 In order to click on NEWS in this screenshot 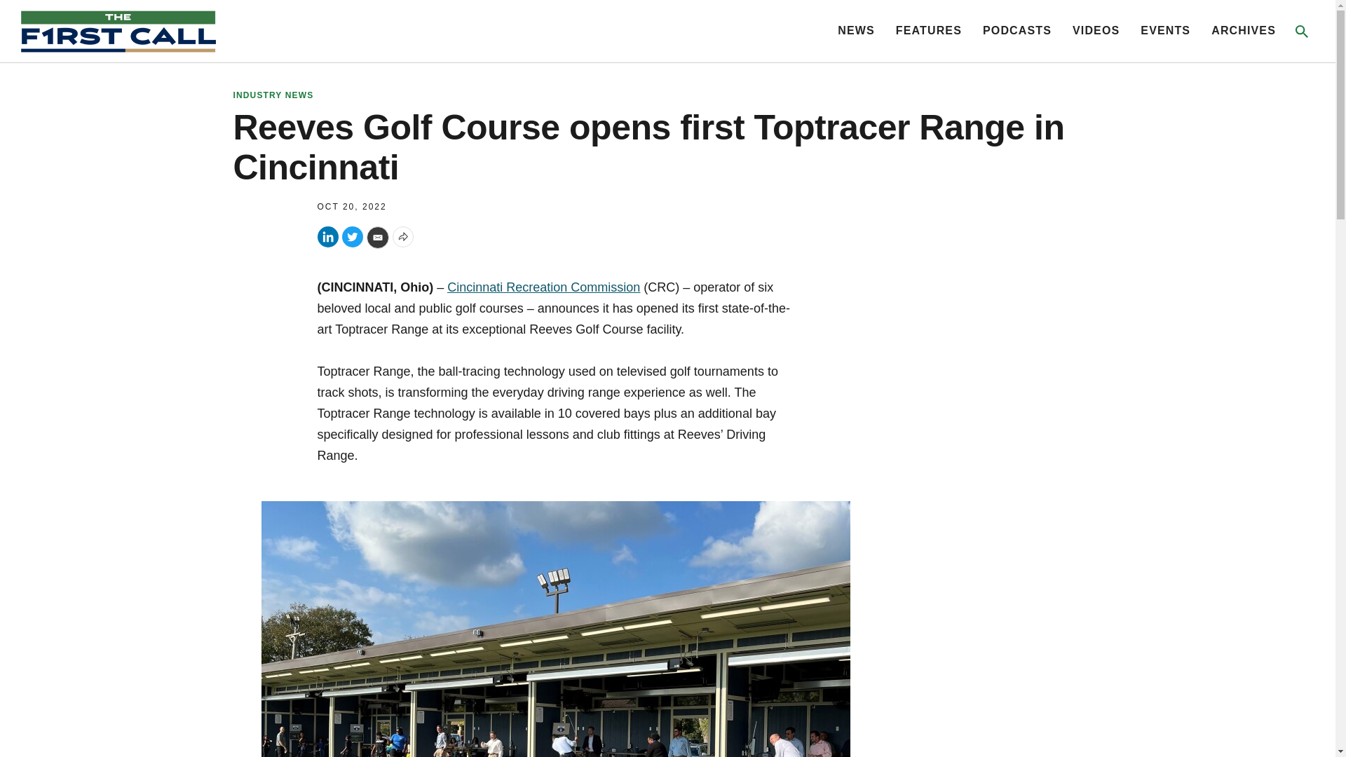, I will do `click(856, 29)`.